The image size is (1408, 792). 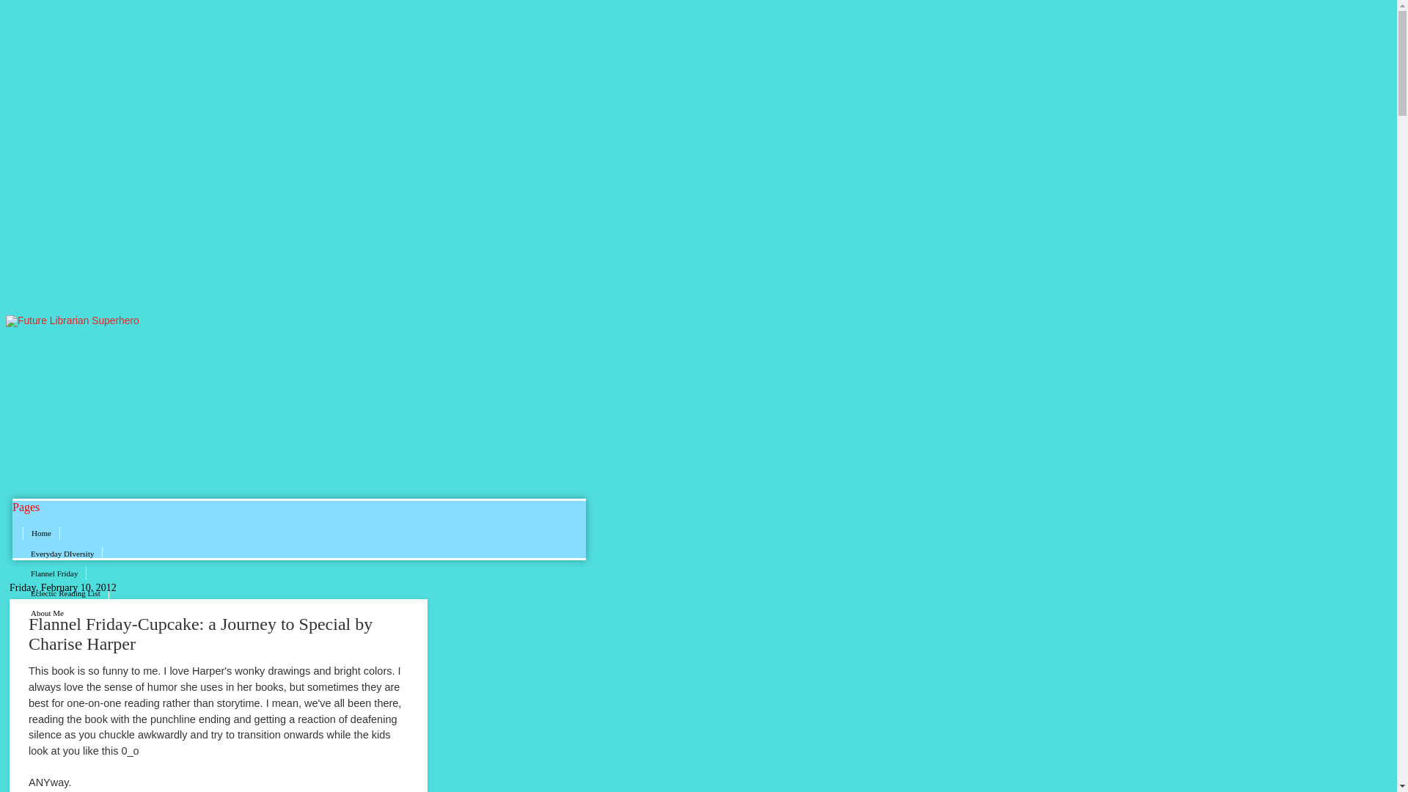 What do you see at coordinates (41, 534) in the screenshot?
I see `Home` at bounding box center [41, 534].